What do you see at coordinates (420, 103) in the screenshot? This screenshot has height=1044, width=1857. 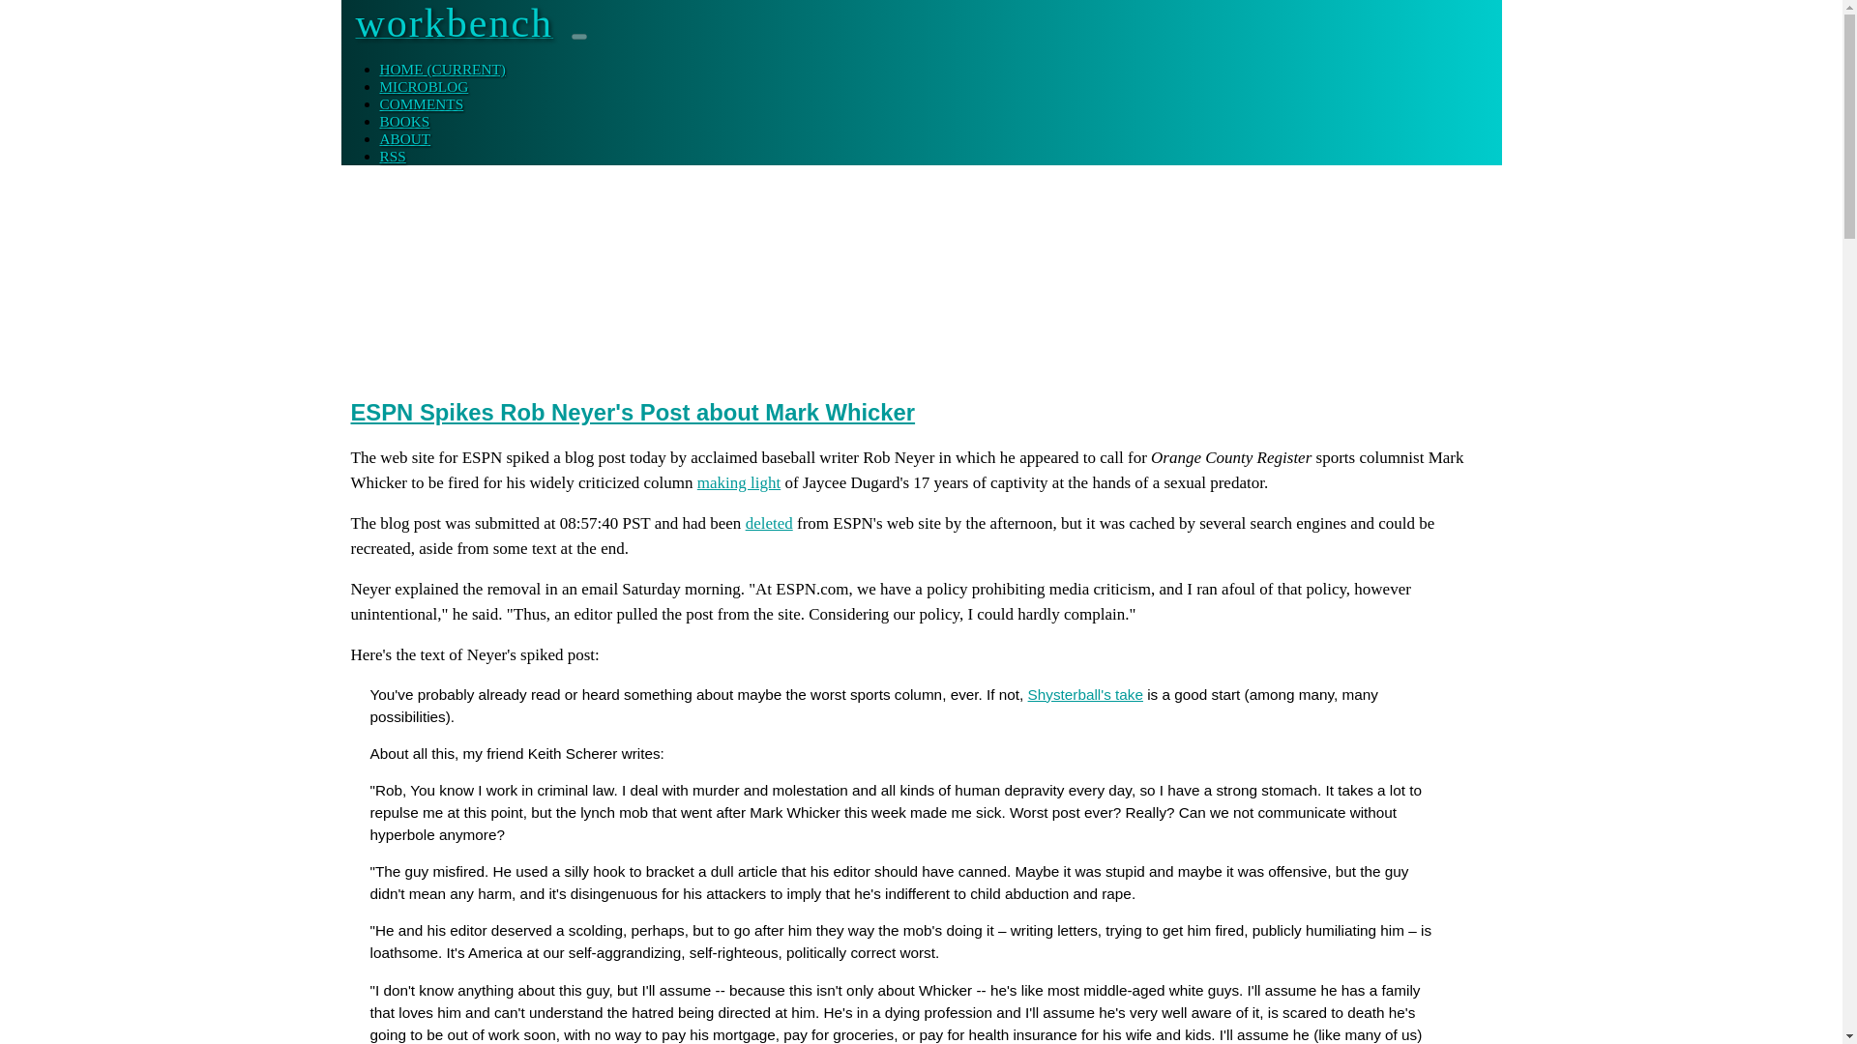 I see `COMMENTS` at bounding box center [420, 103].